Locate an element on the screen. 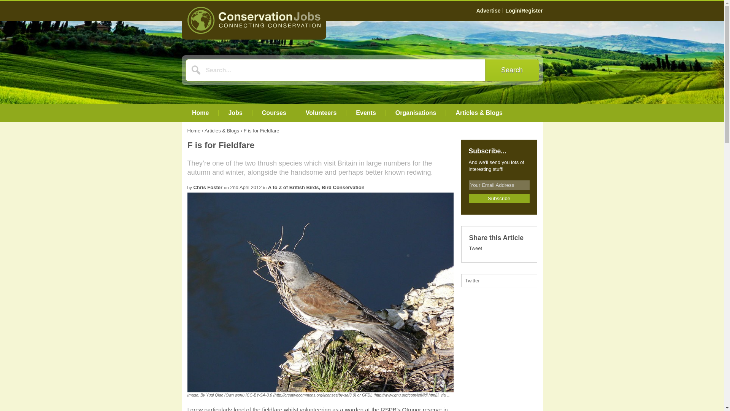 The width and height of the screenshot is (730, 411). Advertise is located at coordinates (489, 11).